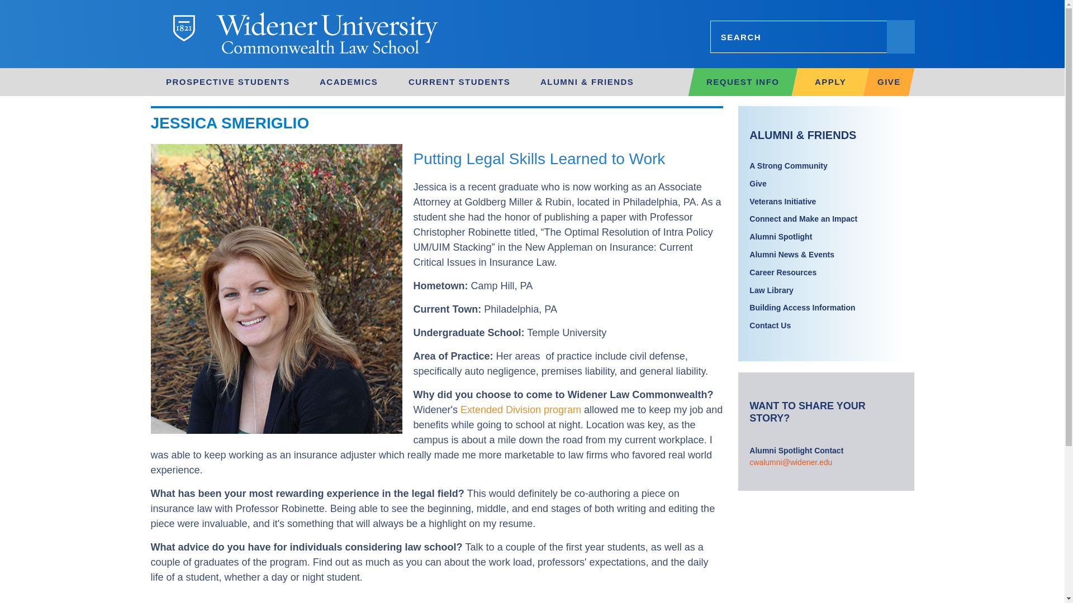  Describe the element at coordinates (225, 82) in the screenshot. I see `PROSPECTIVE STUDENTS` at that location.